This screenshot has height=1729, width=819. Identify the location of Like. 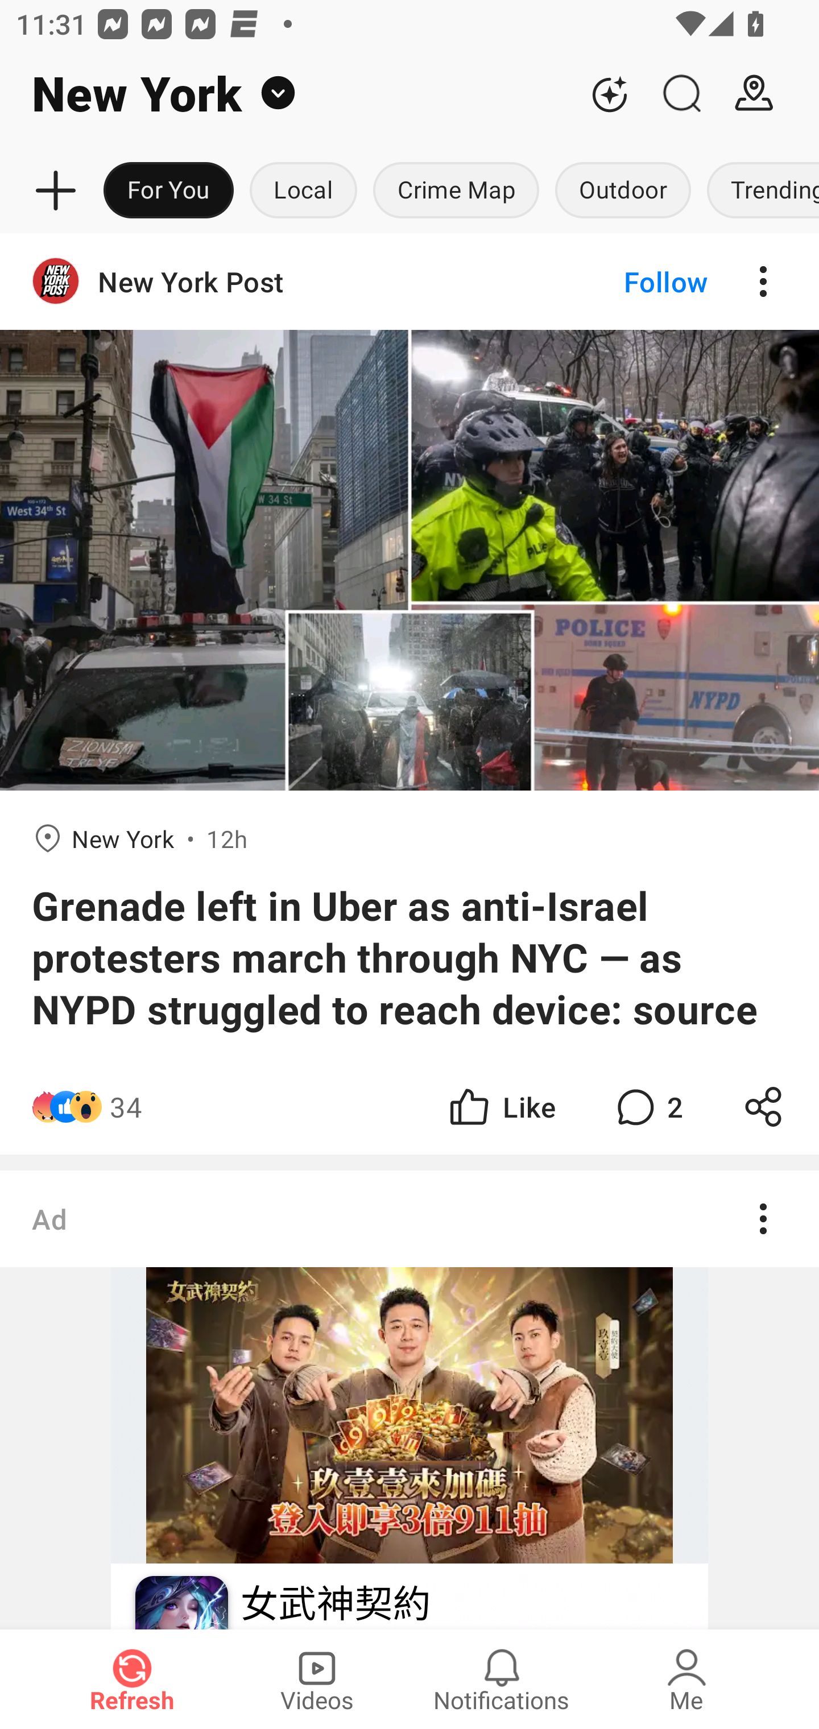
(500, 1106).